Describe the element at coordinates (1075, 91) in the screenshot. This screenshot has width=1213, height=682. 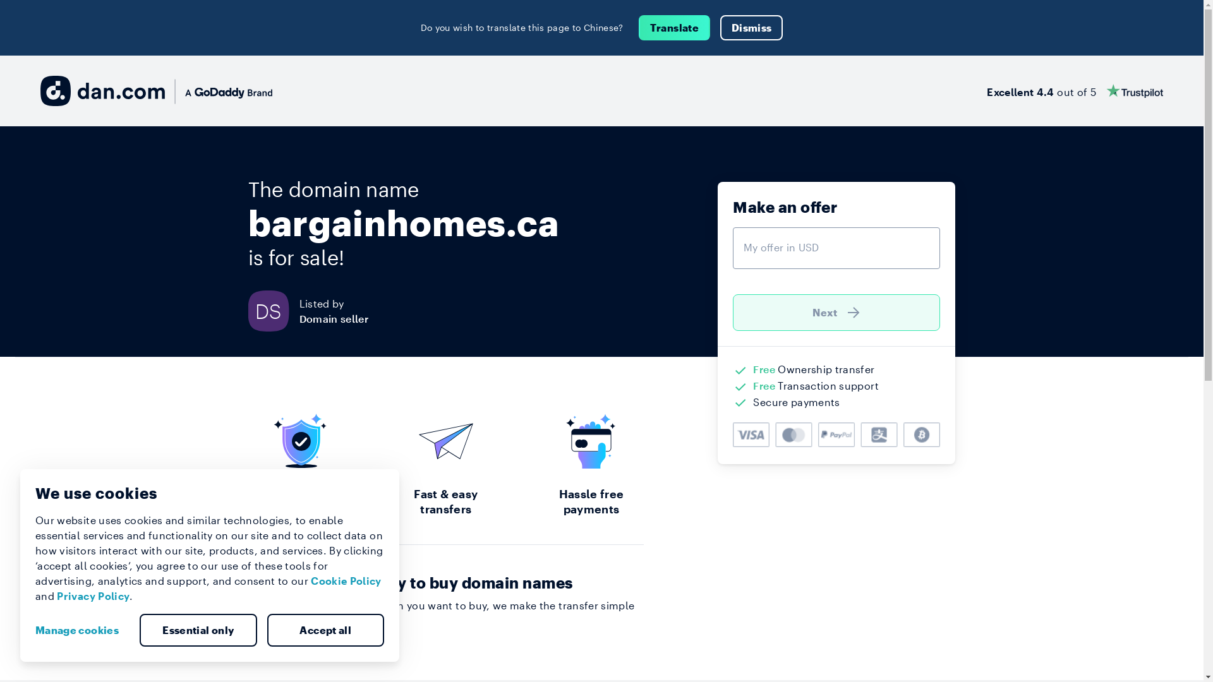
I see `Excellent 4.4 out of 5` at that location.